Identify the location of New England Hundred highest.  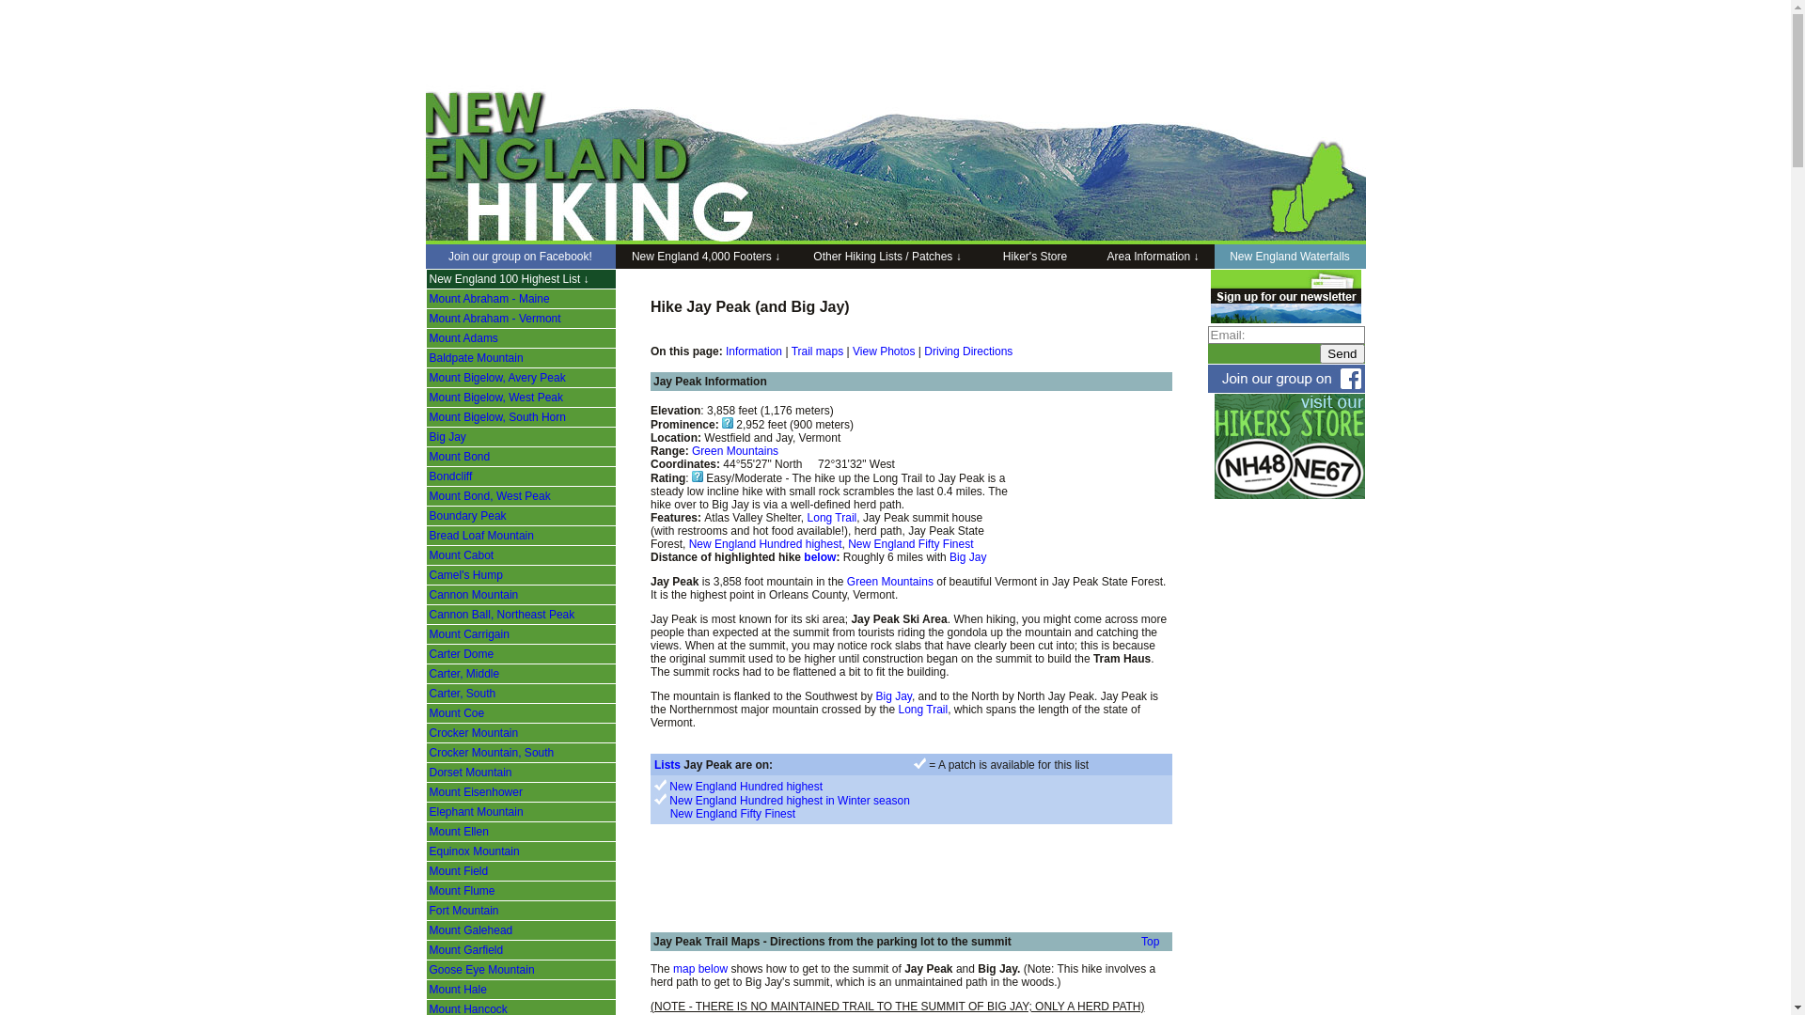
(765, 544).